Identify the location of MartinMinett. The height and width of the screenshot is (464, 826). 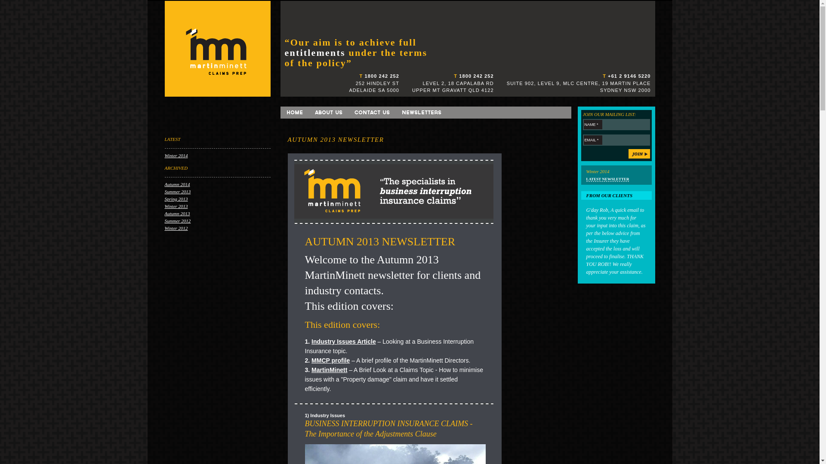
(330, 370).